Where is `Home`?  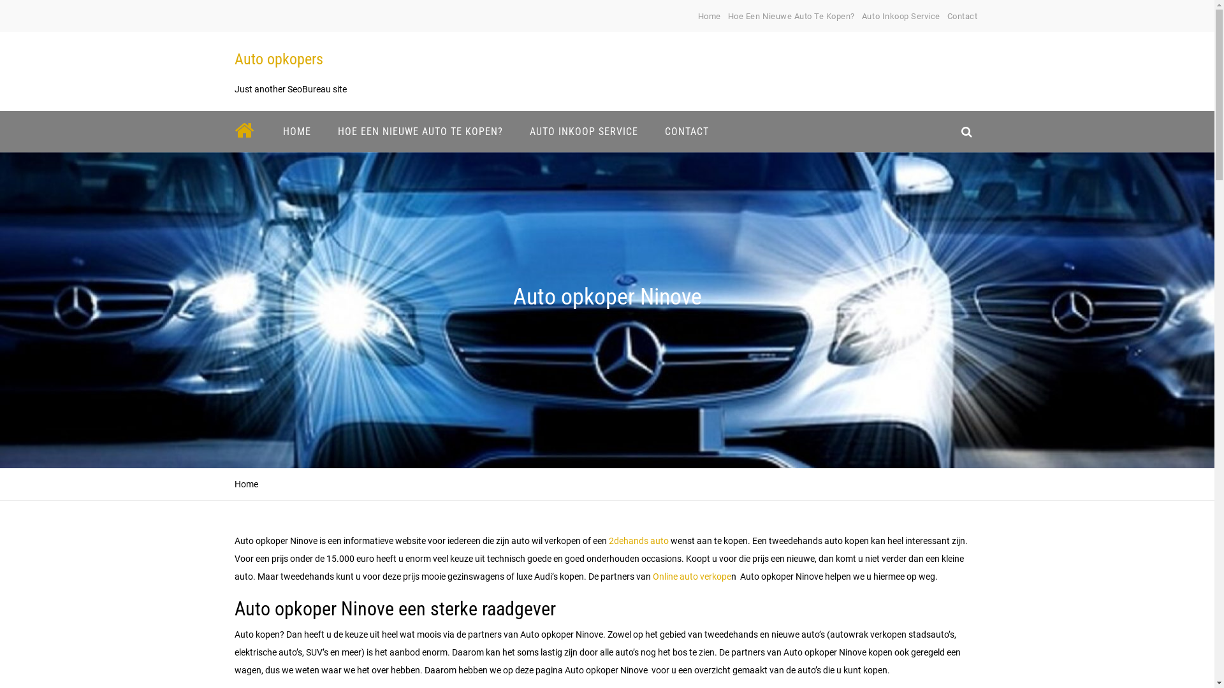
Home is located at coordinates (710, 17).